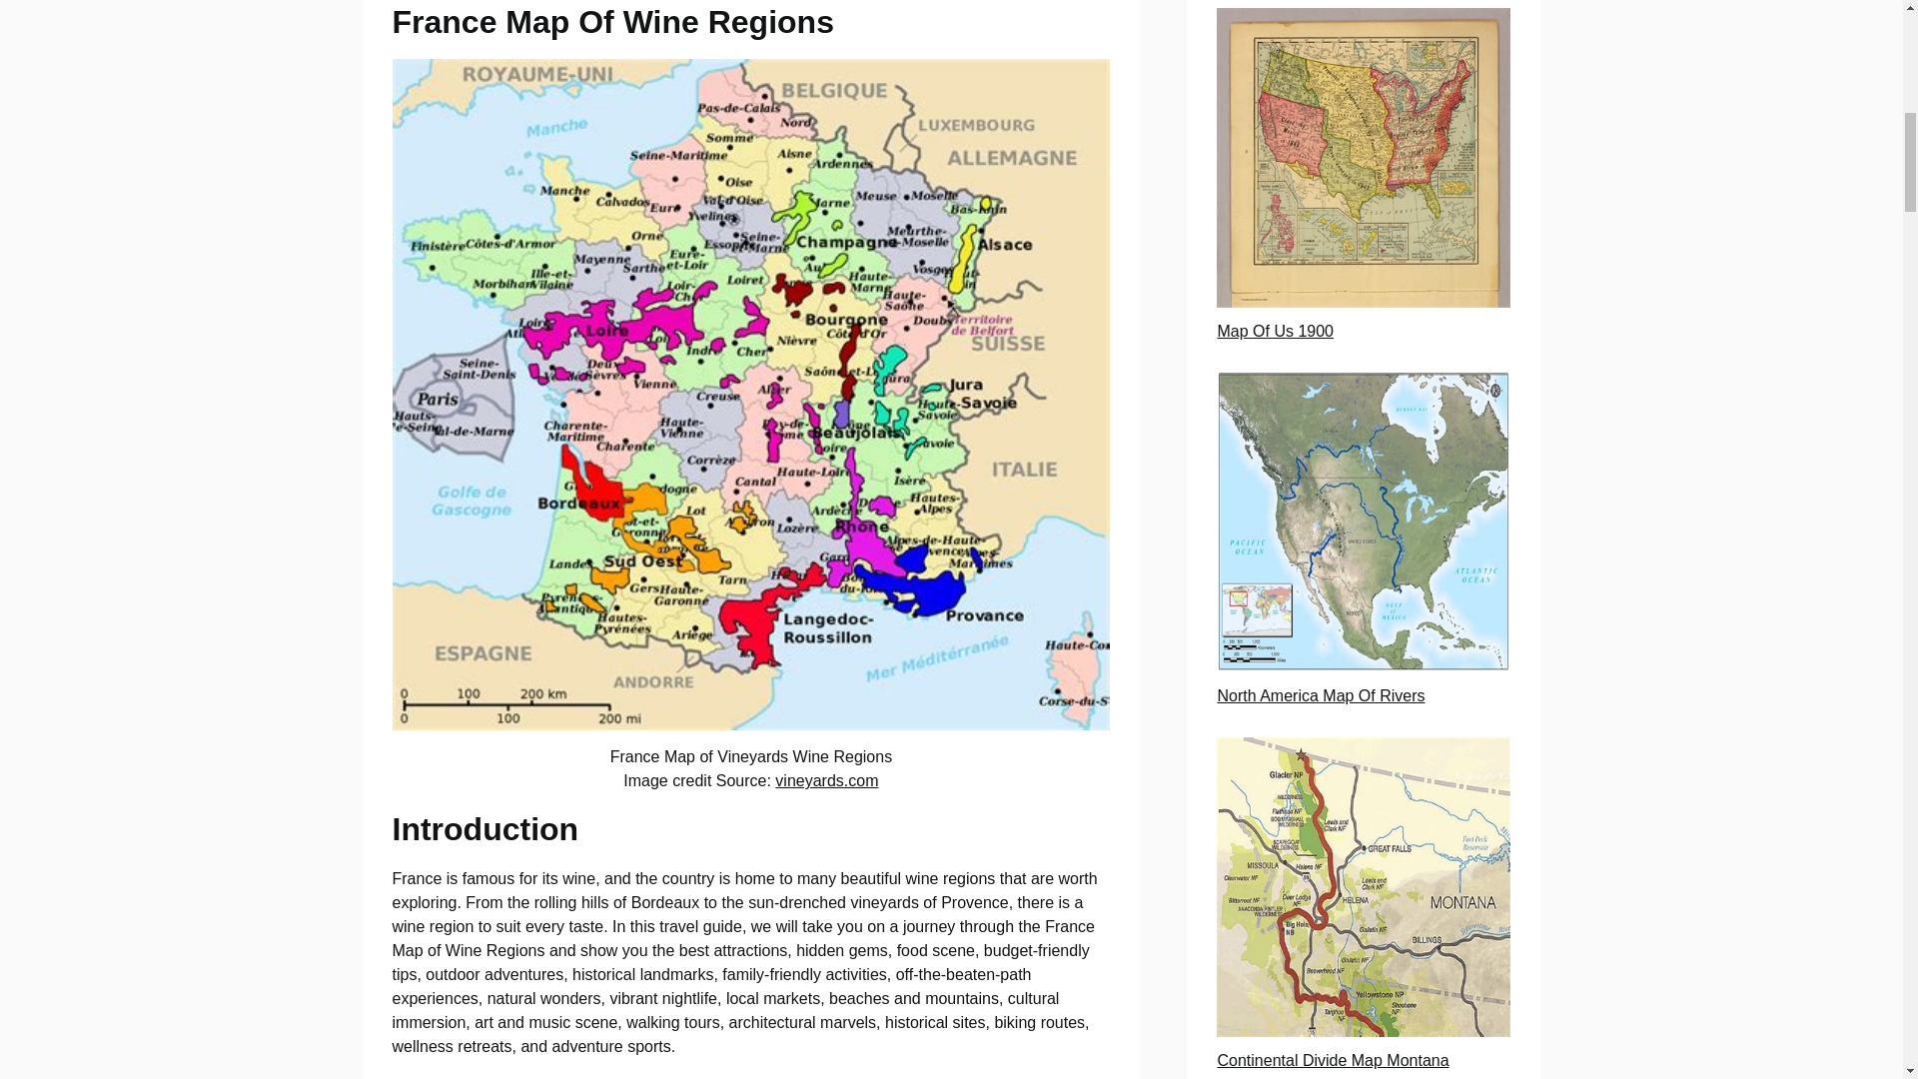 The width and height of the screenshot is (1918, 1079). What do you see at coordinates (1321, 695) in the screenshot?
I see `North America Map Of Rivers` at bounding box center [1321, 695].